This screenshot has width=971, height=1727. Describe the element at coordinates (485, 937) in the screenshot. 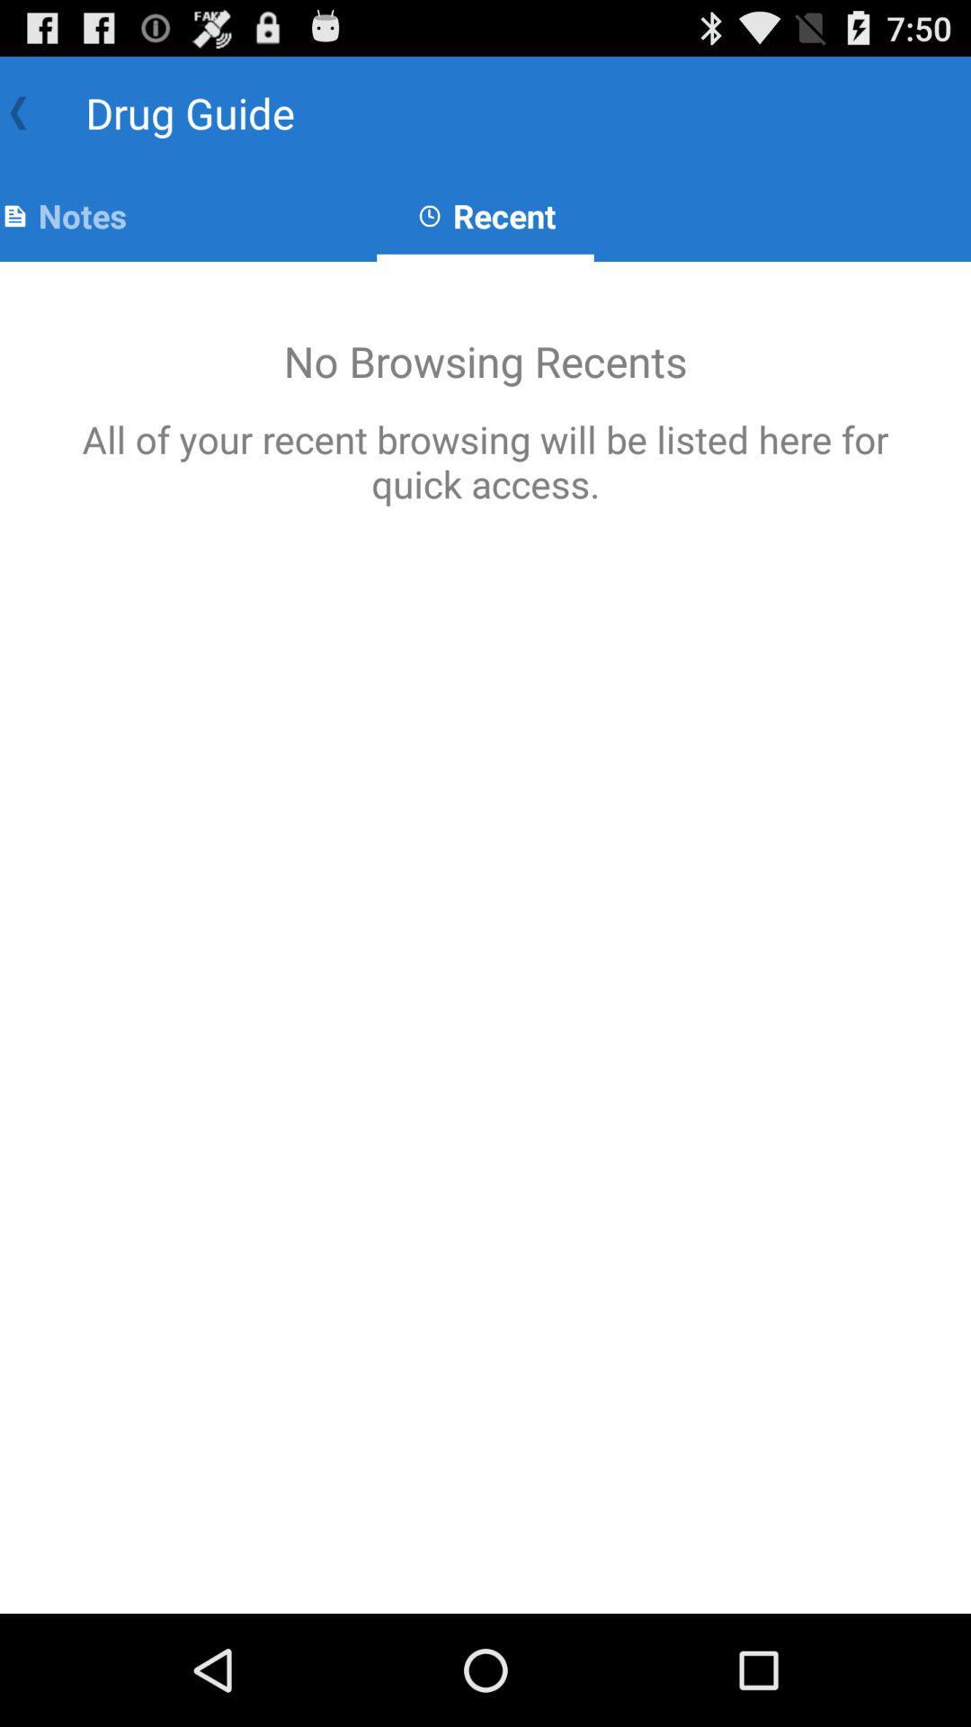

I see `press the app below   notes` at that location.